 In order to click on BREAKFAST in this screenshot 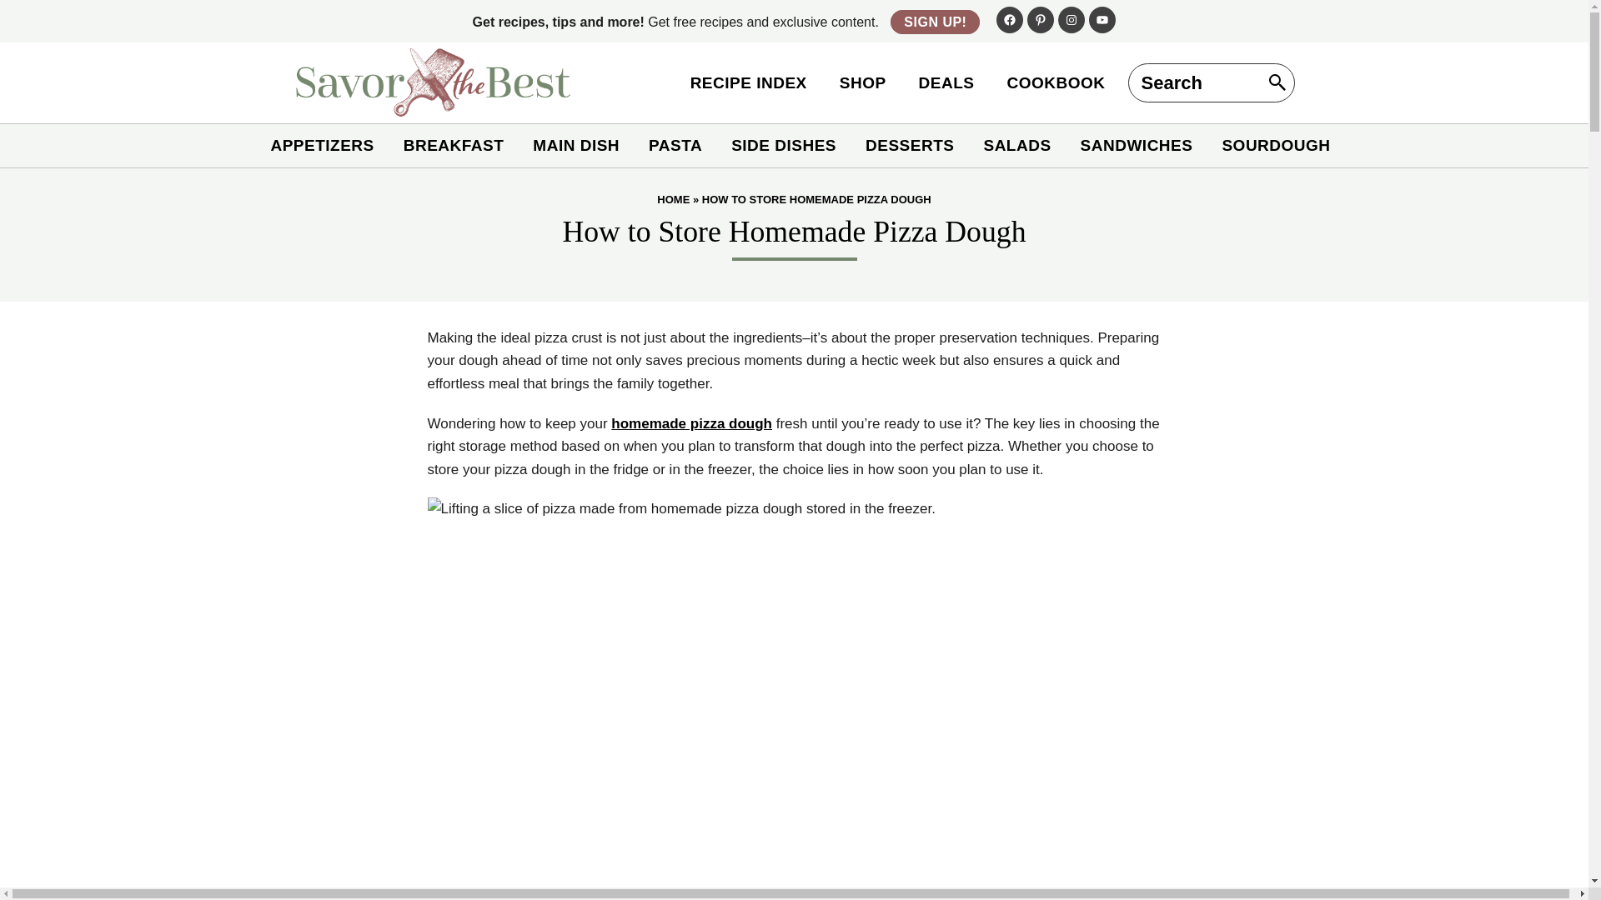, I will do `click(454, 145)`.